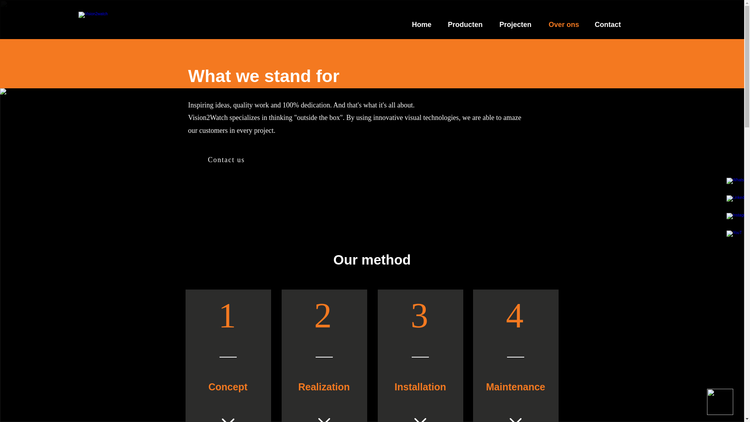 This screenshot has width=750, height=422. Describe the element at coordinates (566, 25) in the screenshot. I see `Over ons` at that location.